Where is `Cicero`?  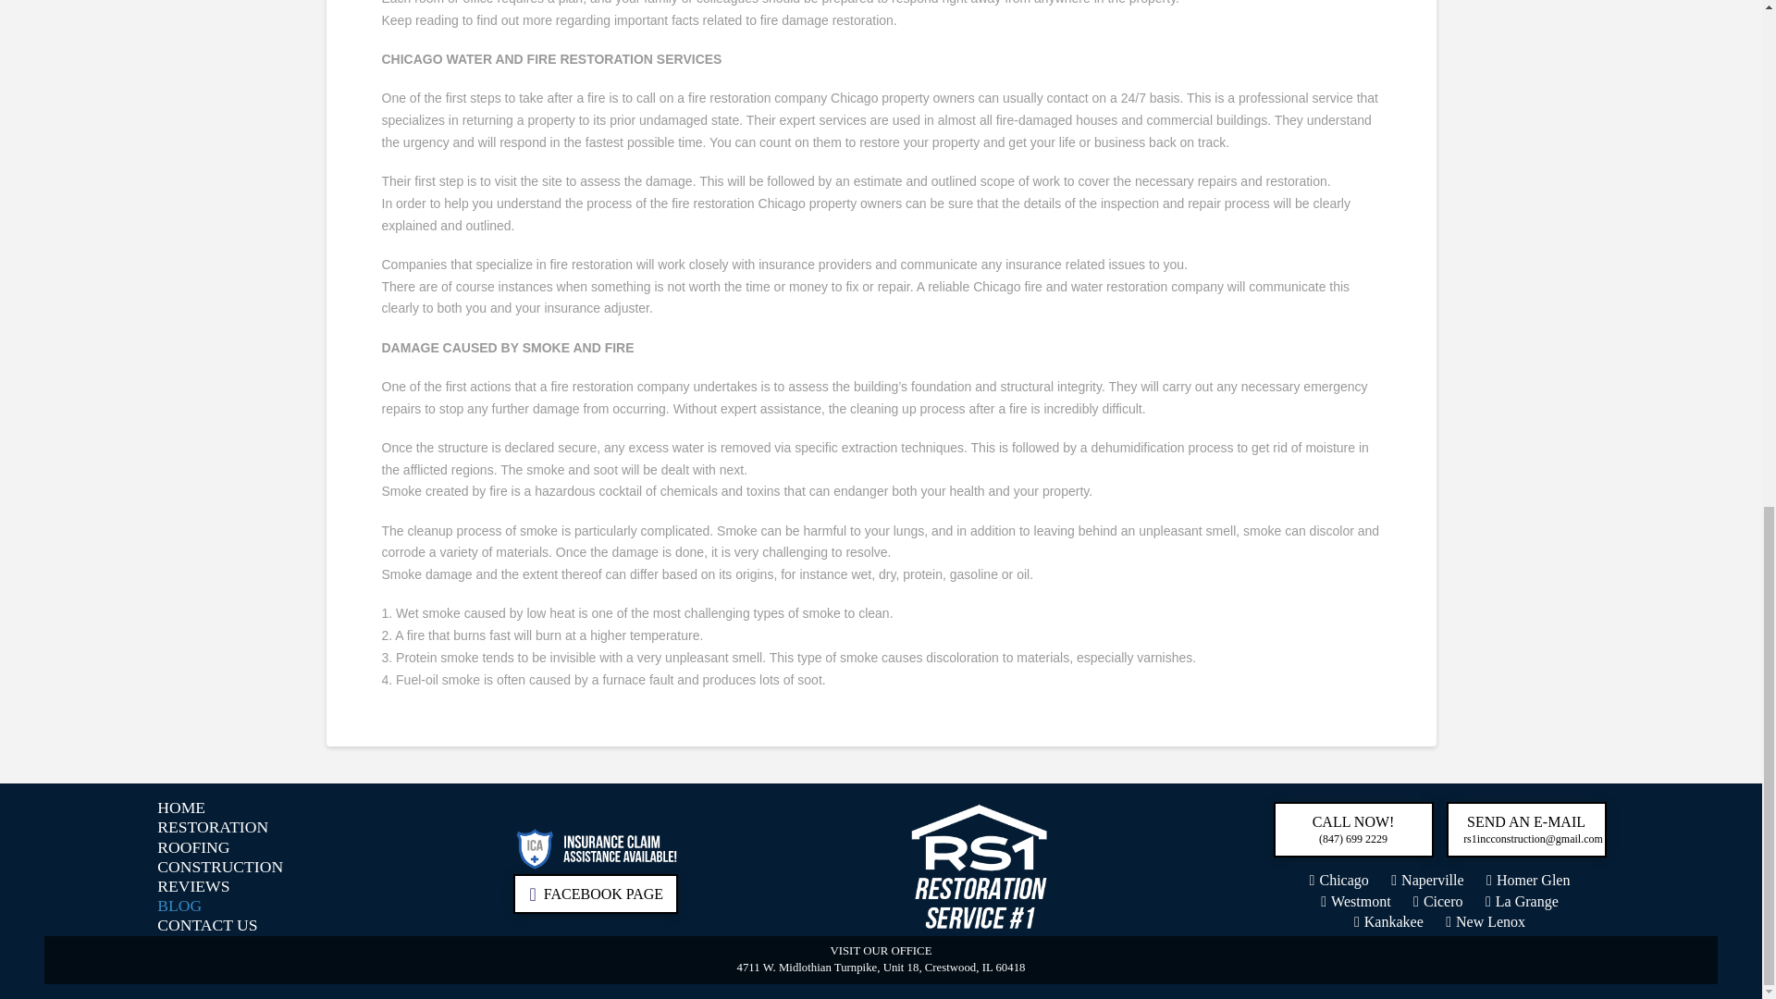 Cicero is located at coordinates (1438, 901).